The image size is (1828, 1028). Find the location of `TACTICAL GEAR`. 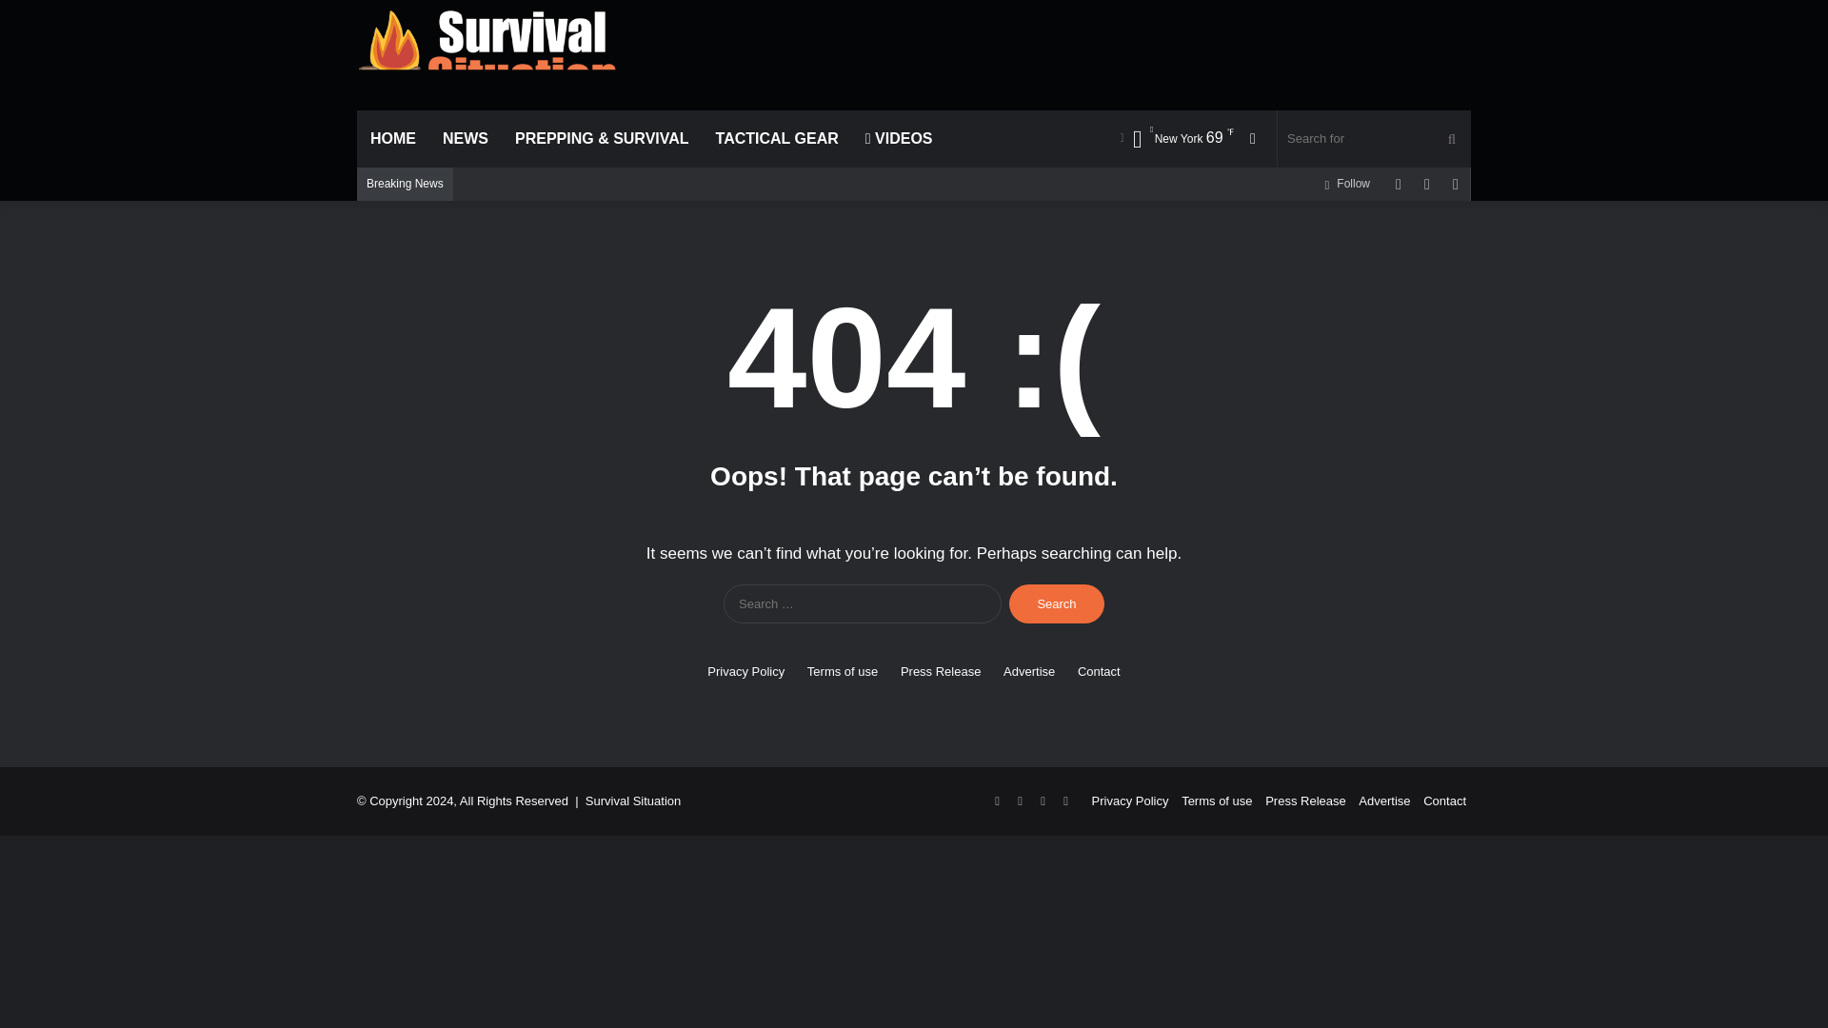

TACTICAL GEAR is located at coordinates (777, 139).